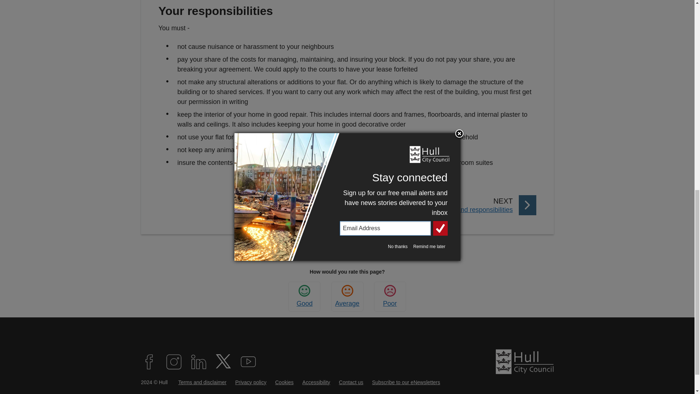 The height and width of the screenshot is (394, 700). Describe the element at coordinates (351, 382) in the screenshot. I see `Contact us` at that location.